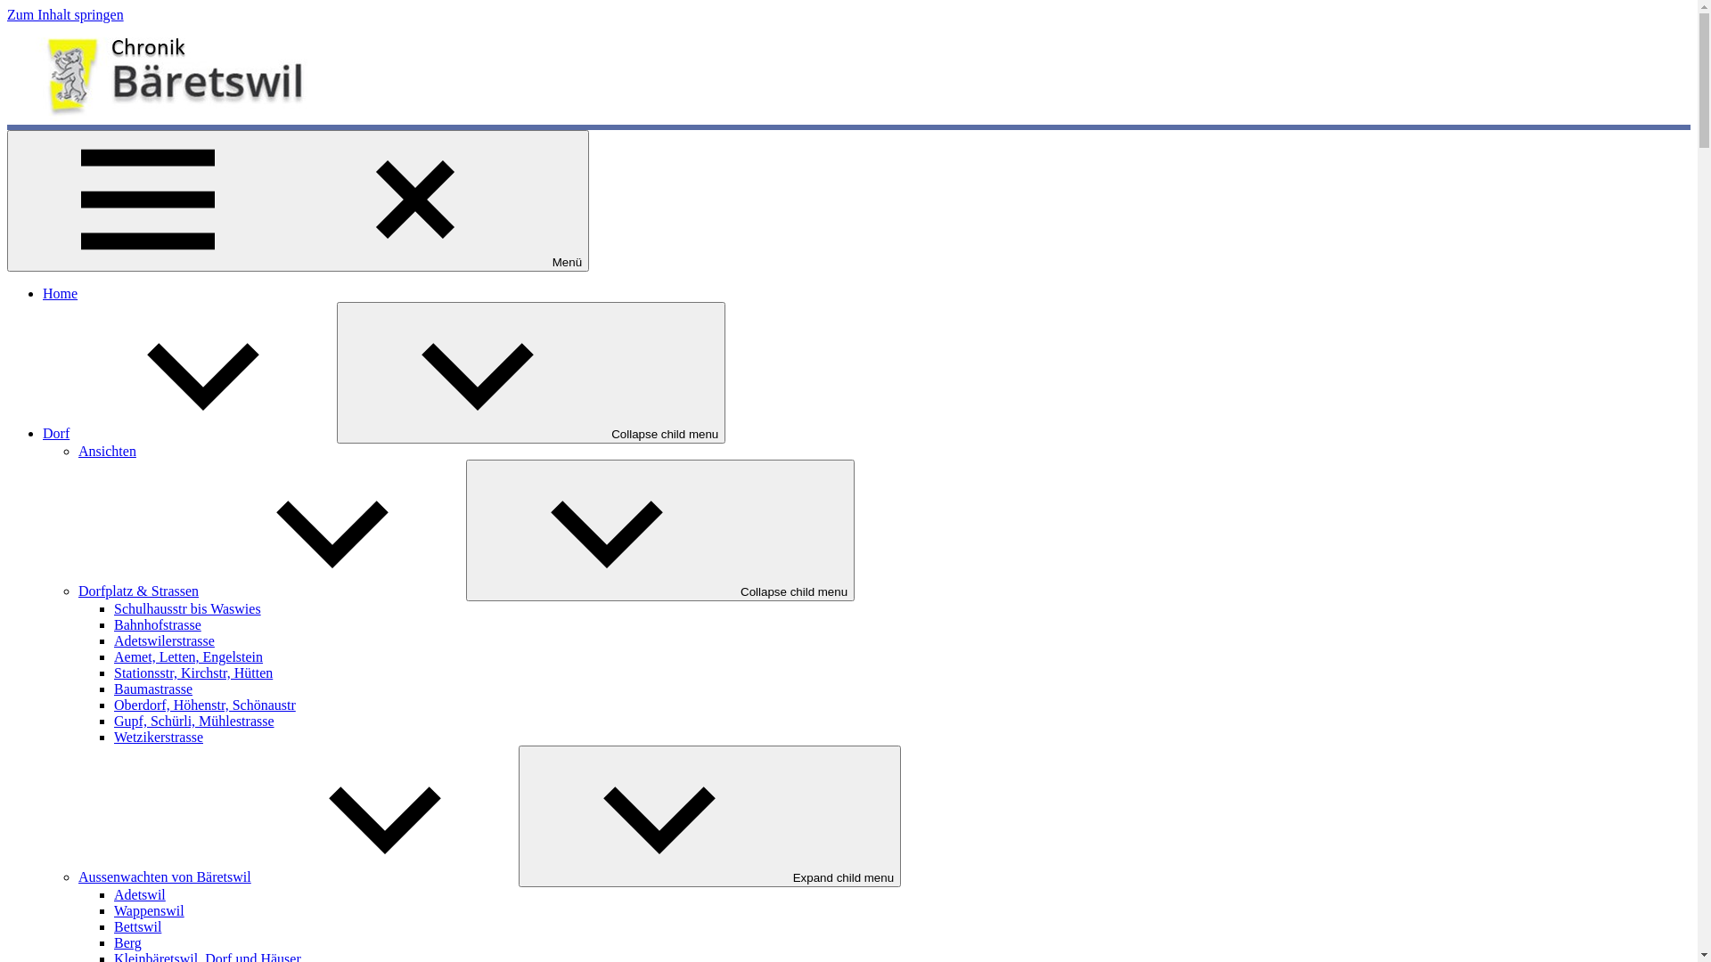  I want to click on Dorf, so click(190, 433).